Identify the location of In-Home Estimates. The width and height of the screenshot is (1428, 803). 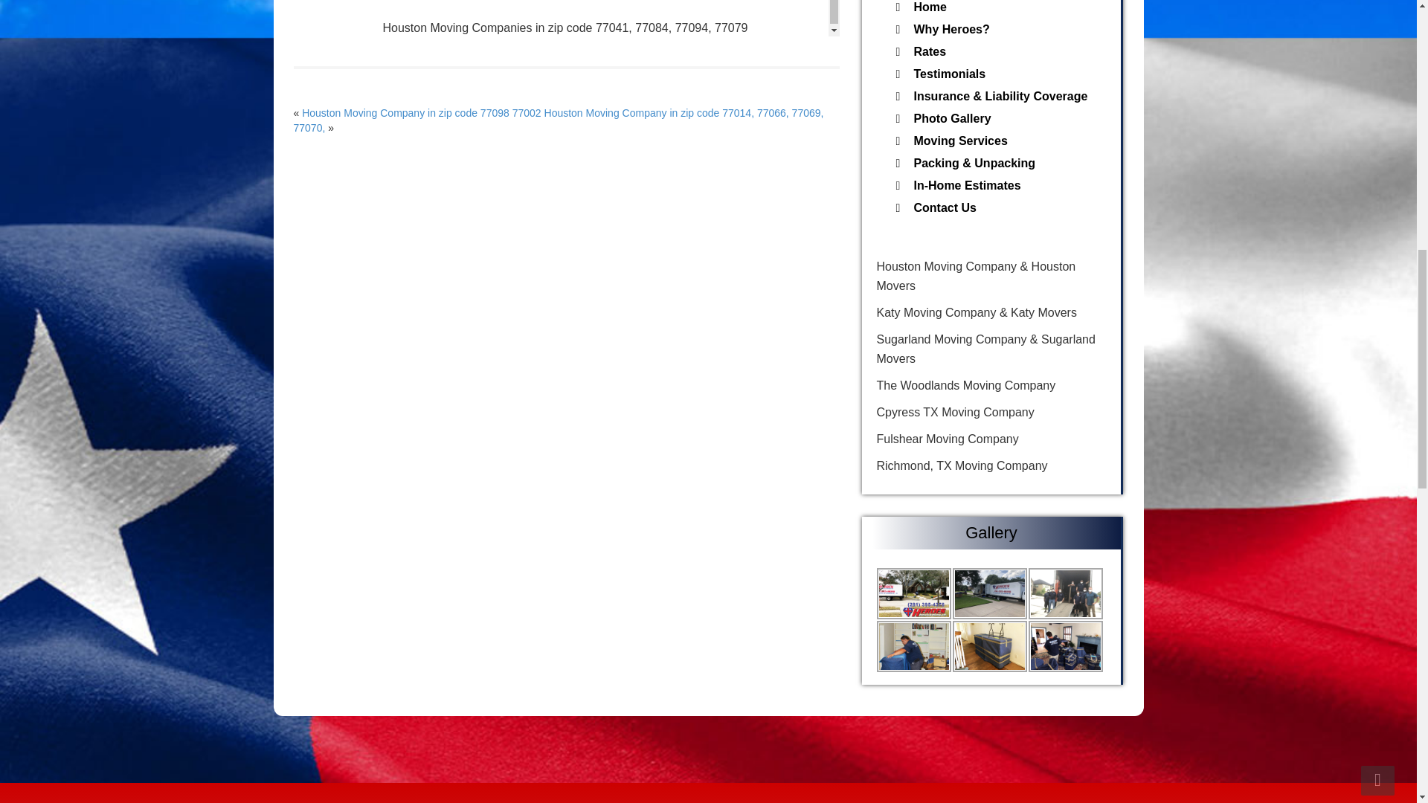
(1006, 186).